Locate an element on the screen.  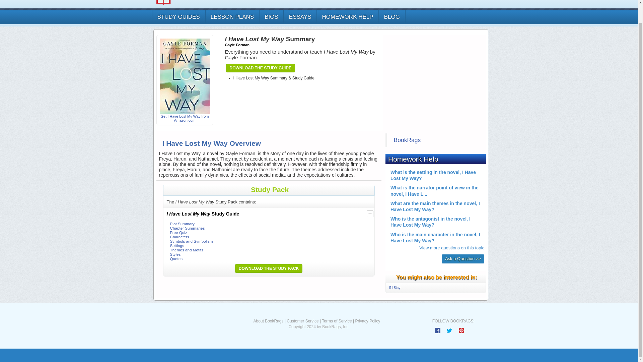
BookRags is located at coordinates (407, 140).